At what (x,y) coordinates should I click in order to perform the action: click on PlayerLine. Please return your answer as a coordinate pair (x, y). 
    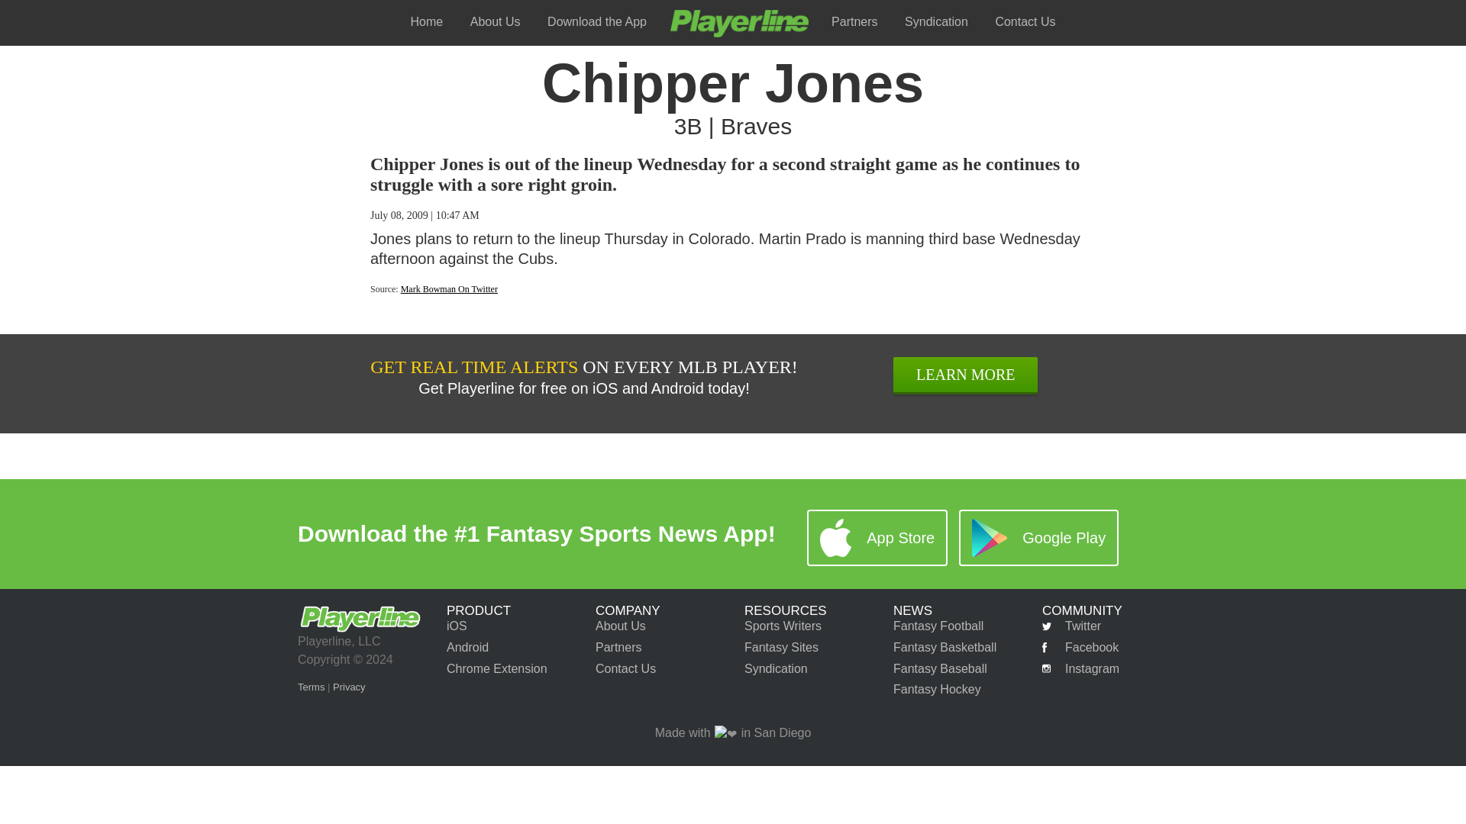
    Looking at the image, I should click on (739, 23).